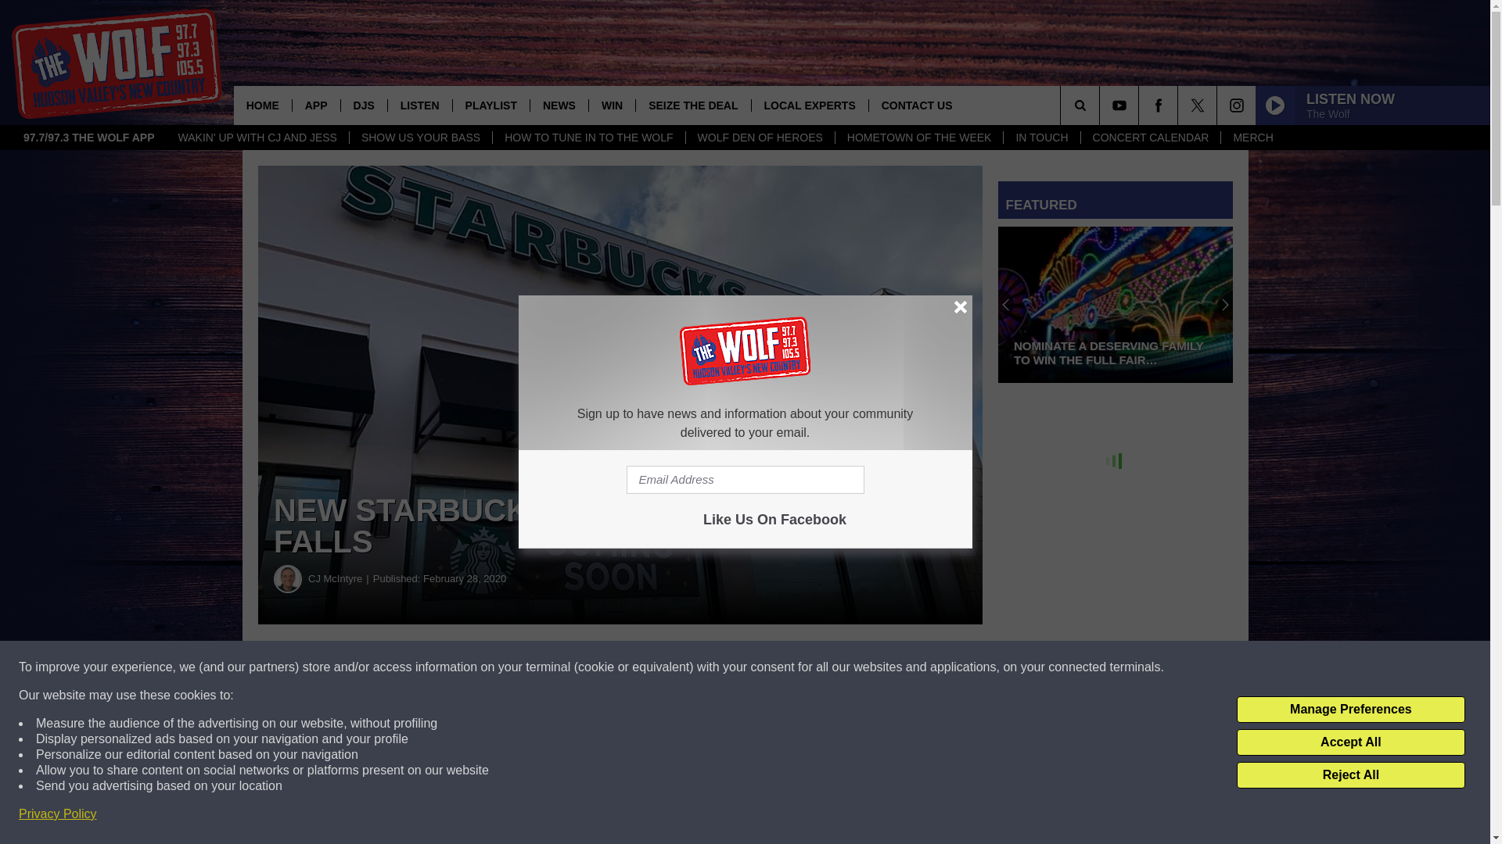 Image resolution: width=1502 pixels, height=844 pixels. I want to click on SHOW US YOUR BASS, so click(420, 138).